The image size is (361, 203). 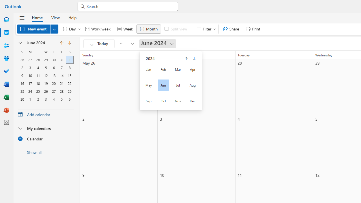 What do you see at coordinates (30, 59) in the screenshot?
I see `27, May, 2024` at bounding box center [30, 59].